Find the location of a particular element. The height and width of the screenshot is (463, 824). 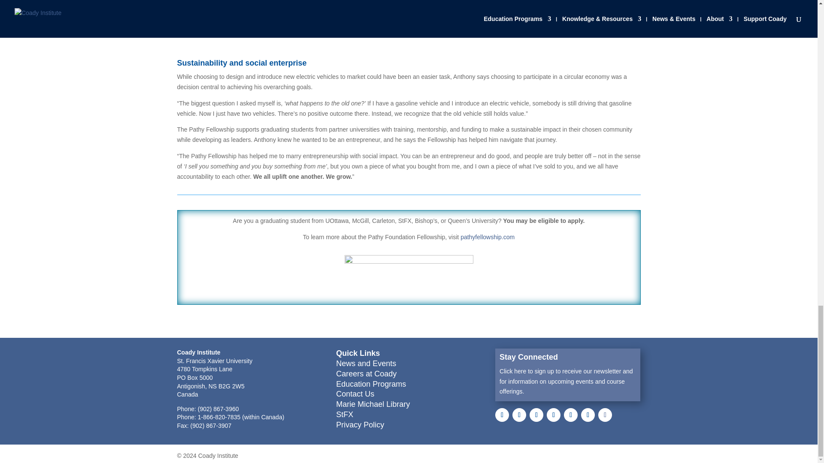

Follow on Twitter is located at coordinates (519, 415).